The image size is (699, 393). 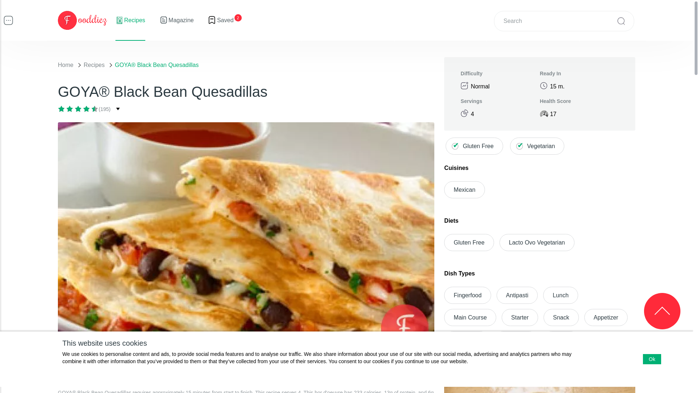 What do you see at coordinates (561, 317) in the screenshot?
I see `Snack` at bounding box center [561, 317].